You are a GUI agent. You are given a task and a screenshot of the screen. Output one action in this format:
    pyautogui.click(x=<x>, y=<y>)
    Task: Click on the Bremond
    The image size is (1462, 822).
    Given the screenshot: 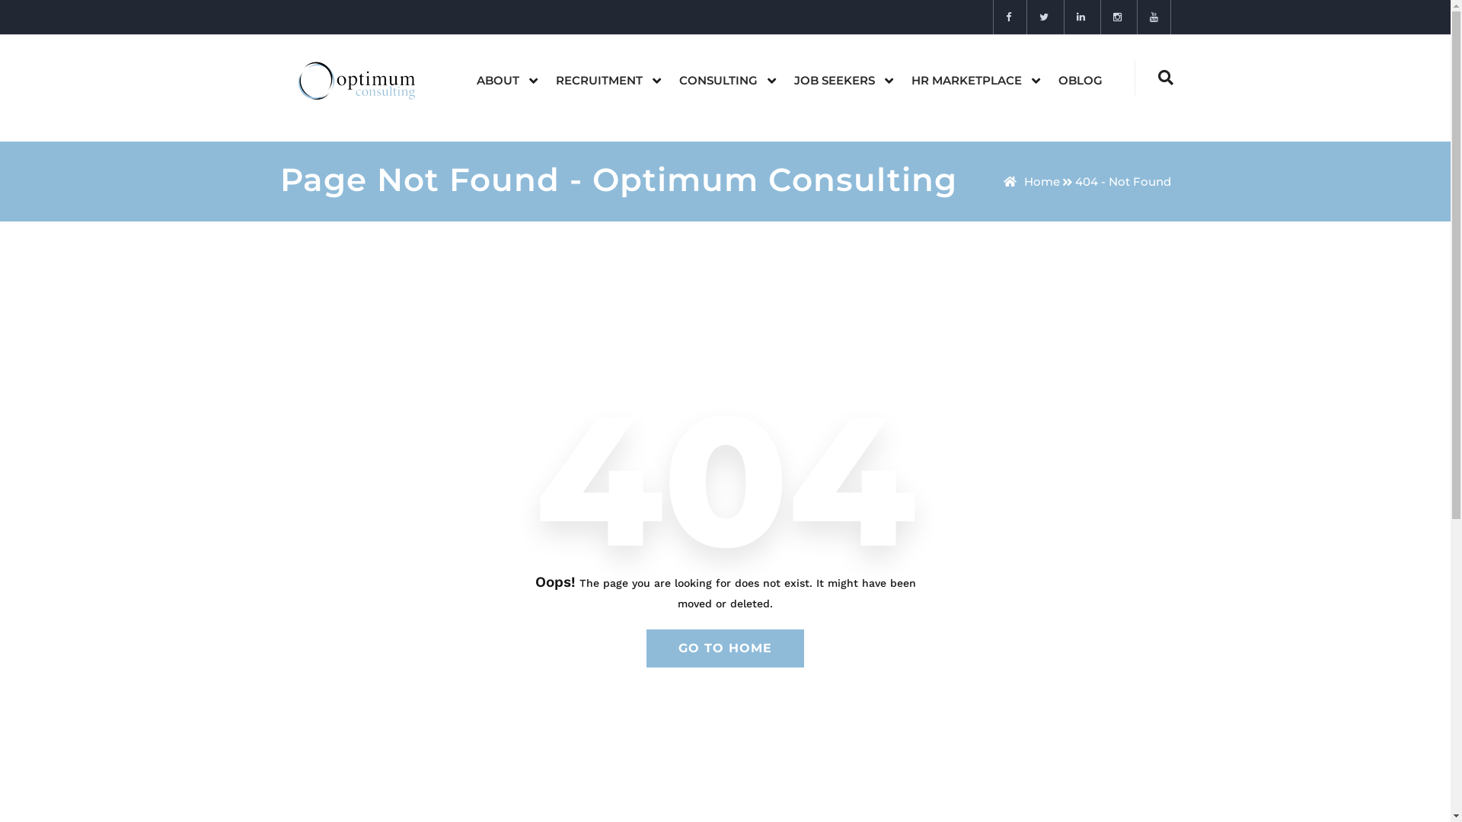 What is the action you would take?
    pyautogui.click(x=362, y=80)
    